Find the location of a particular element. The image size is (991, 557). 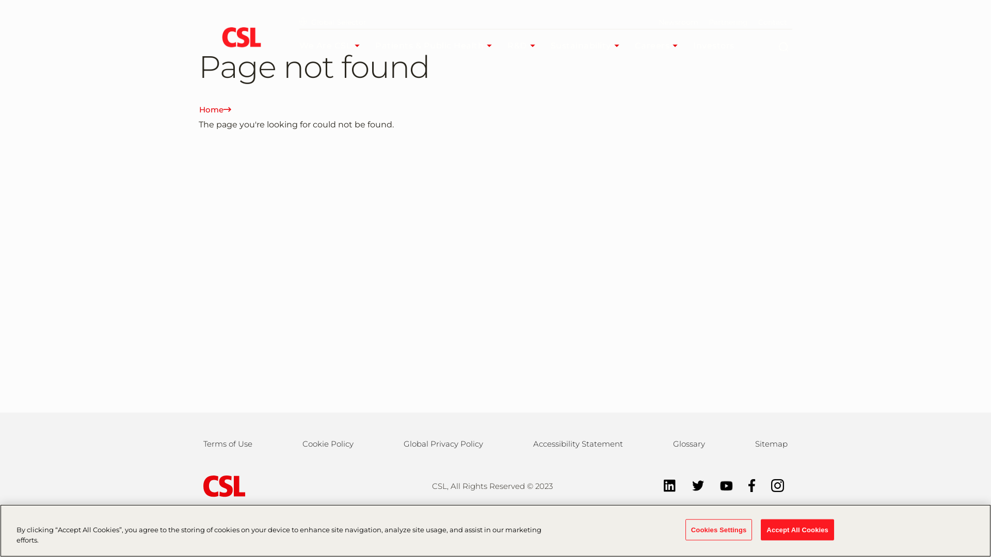

Sitemap is located at coordinates (771, 444).